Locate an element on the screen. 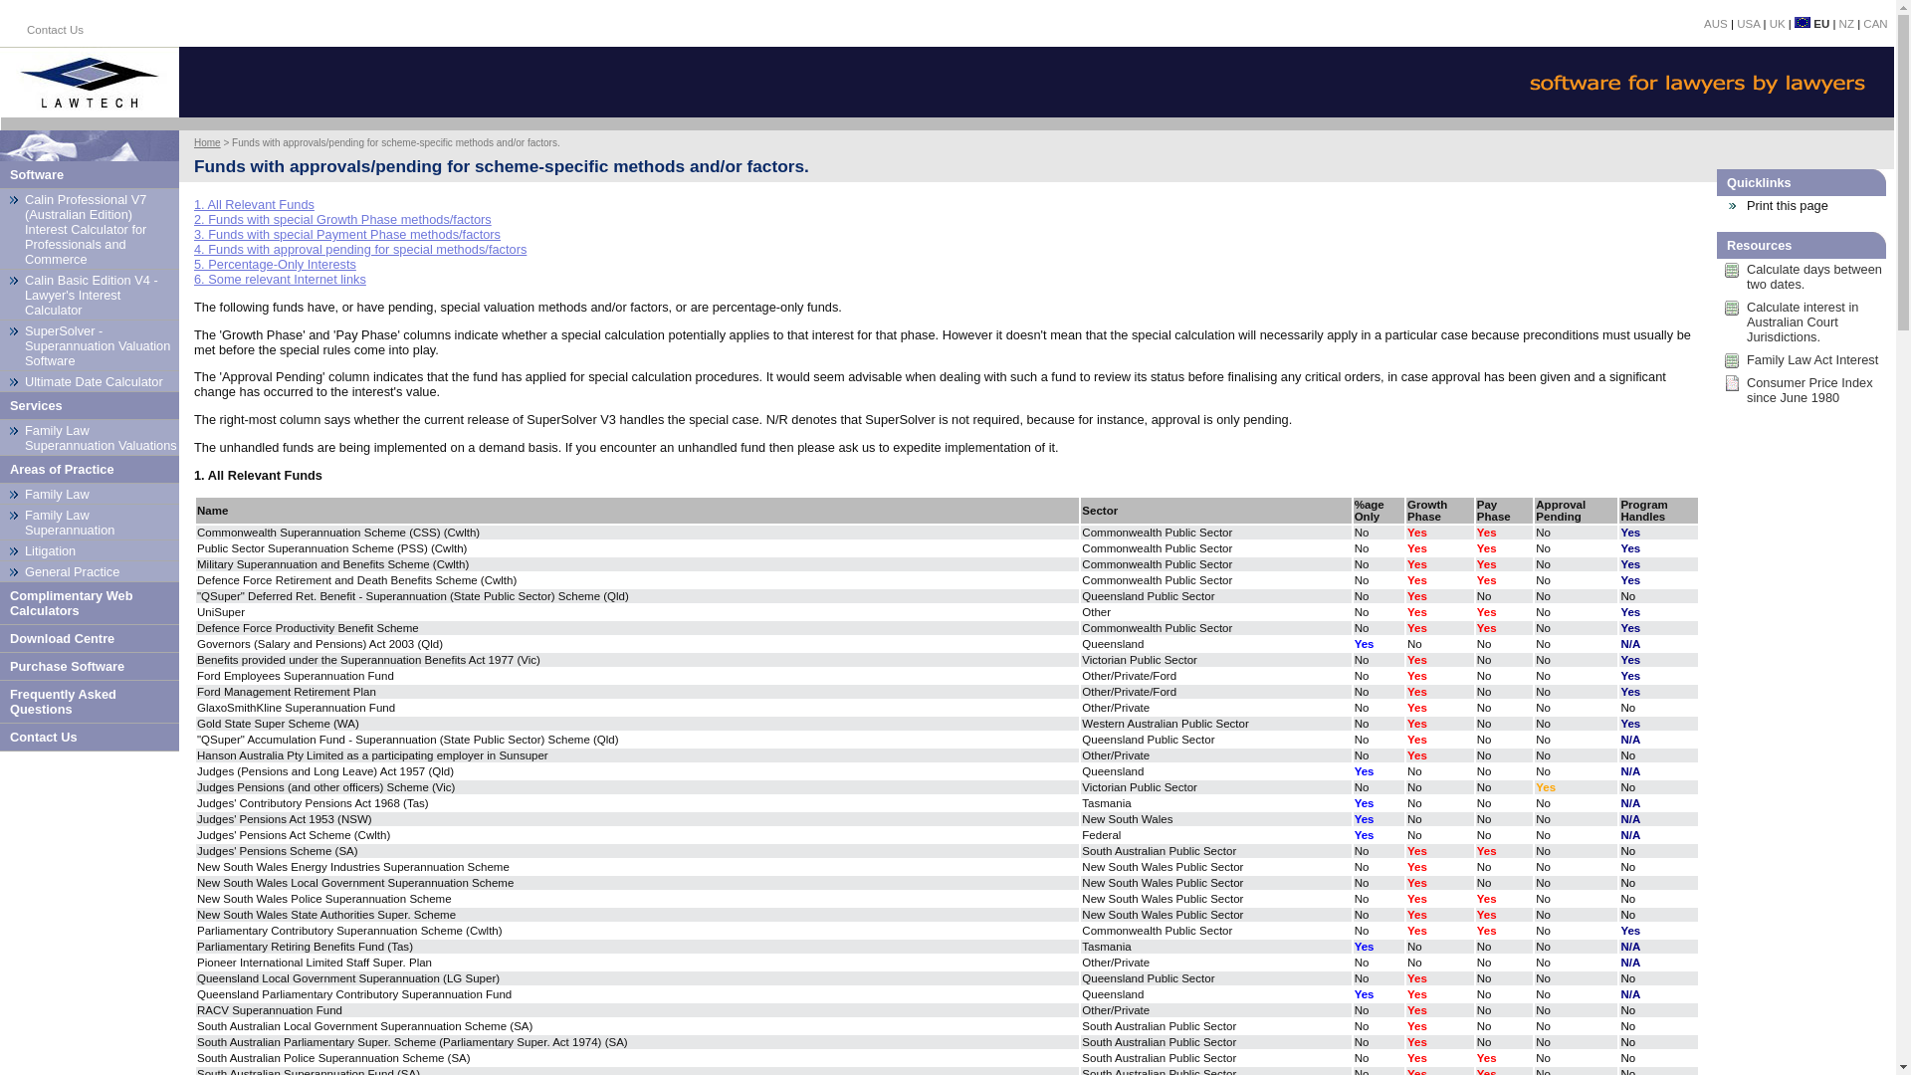 The height and width of the screenshot is (1075, 1911). General Practice is located at coordinates (90, 571).